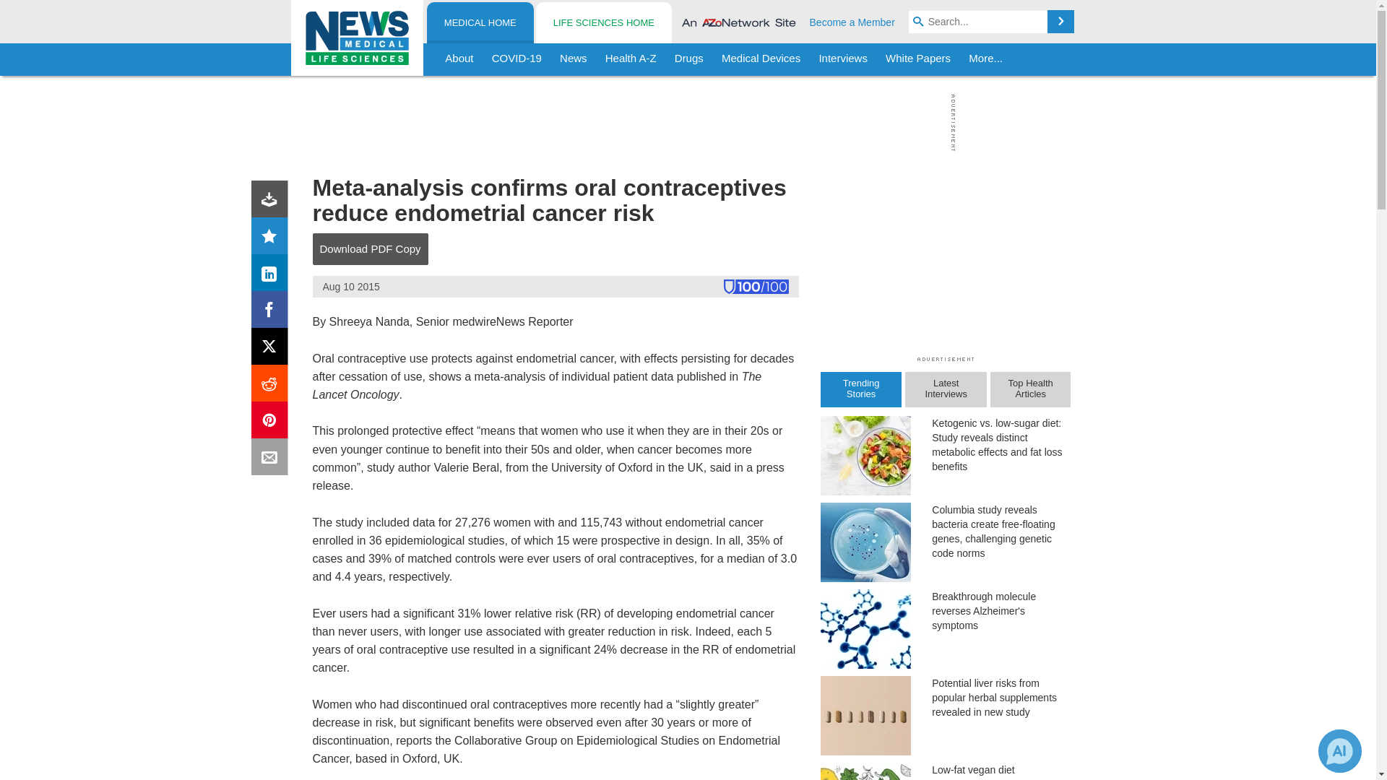  I want to click on Search, so click(1060, 22).